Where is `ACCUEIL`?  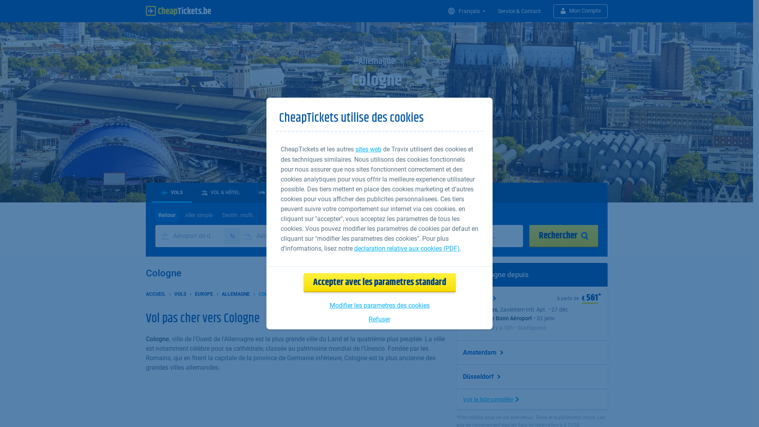 ACCUEIL is located at coordinates (155, 293).